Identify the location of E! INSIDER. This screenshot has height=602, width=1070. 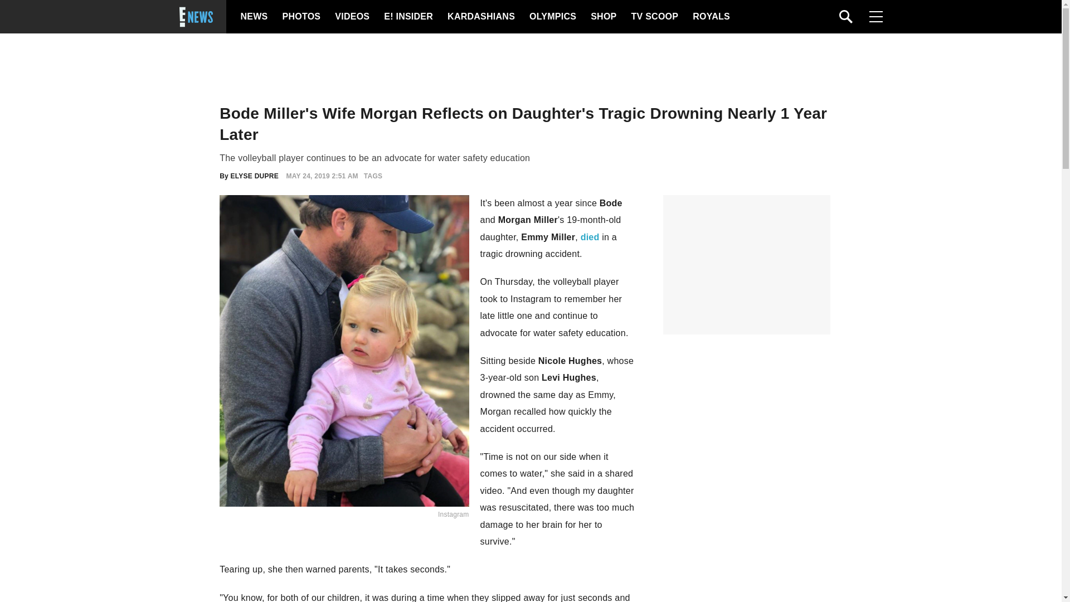
(408, 17).